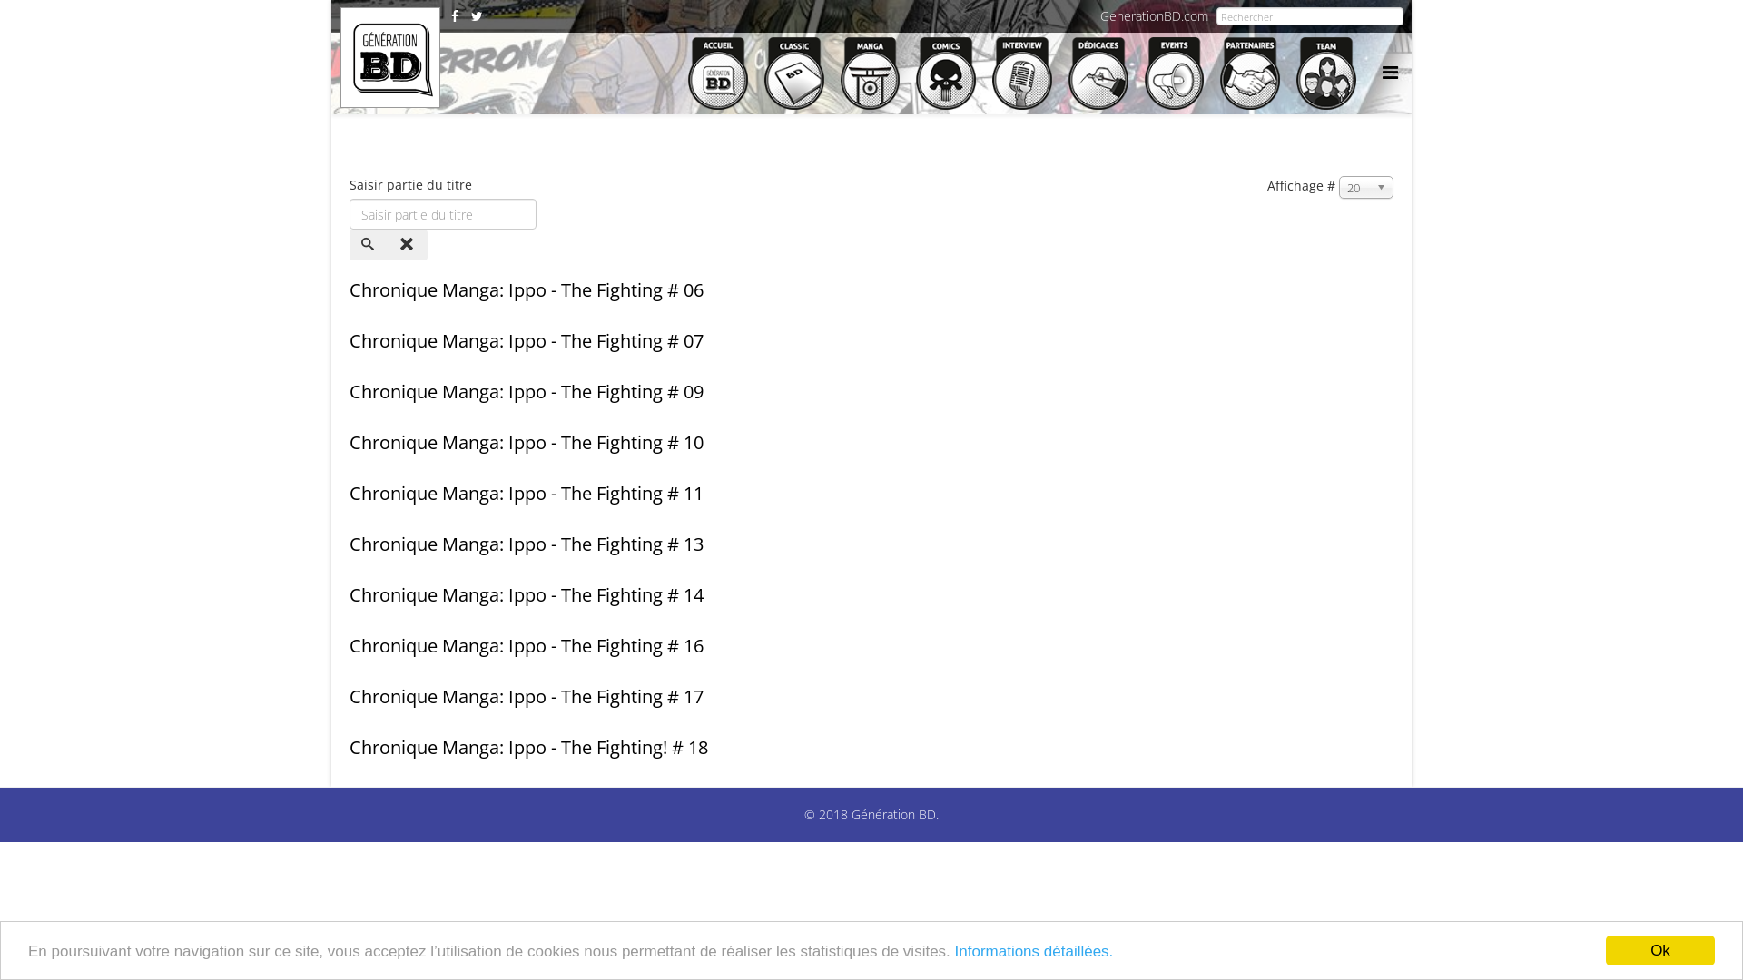 The image size is (1743, 980). Describe the element at coordinates (409, 245) in the screenshot. I see `Effacer` at that location.